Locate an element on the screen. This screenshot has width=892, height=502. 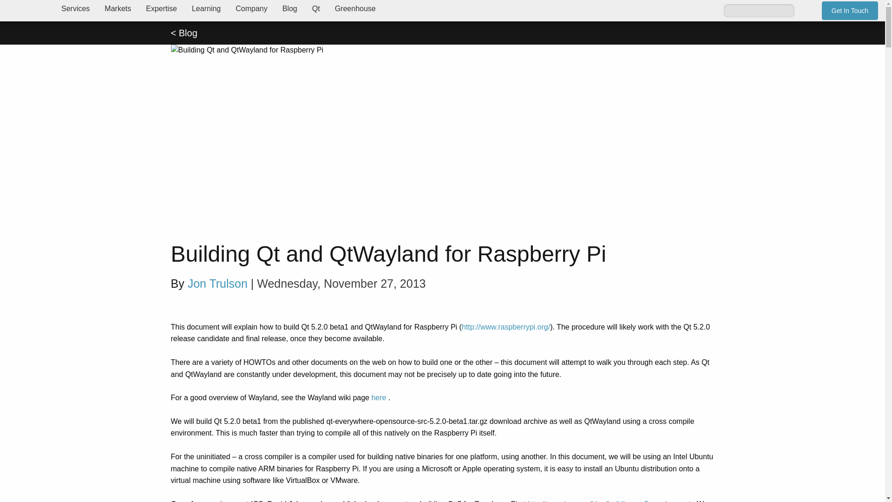
Services is located at coordinates (75, 8).